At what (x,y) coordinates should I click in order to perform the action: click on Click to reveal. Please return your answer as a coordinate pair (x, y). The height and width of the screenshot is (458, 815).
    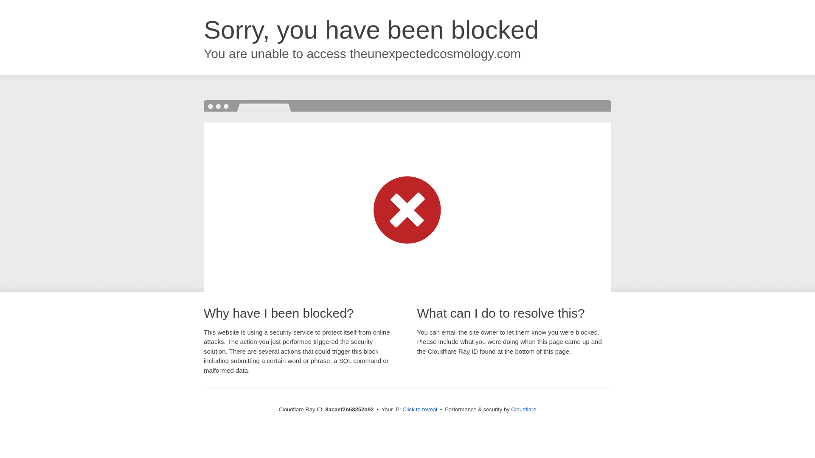
    Looking at the image, I should click on (419, 410).